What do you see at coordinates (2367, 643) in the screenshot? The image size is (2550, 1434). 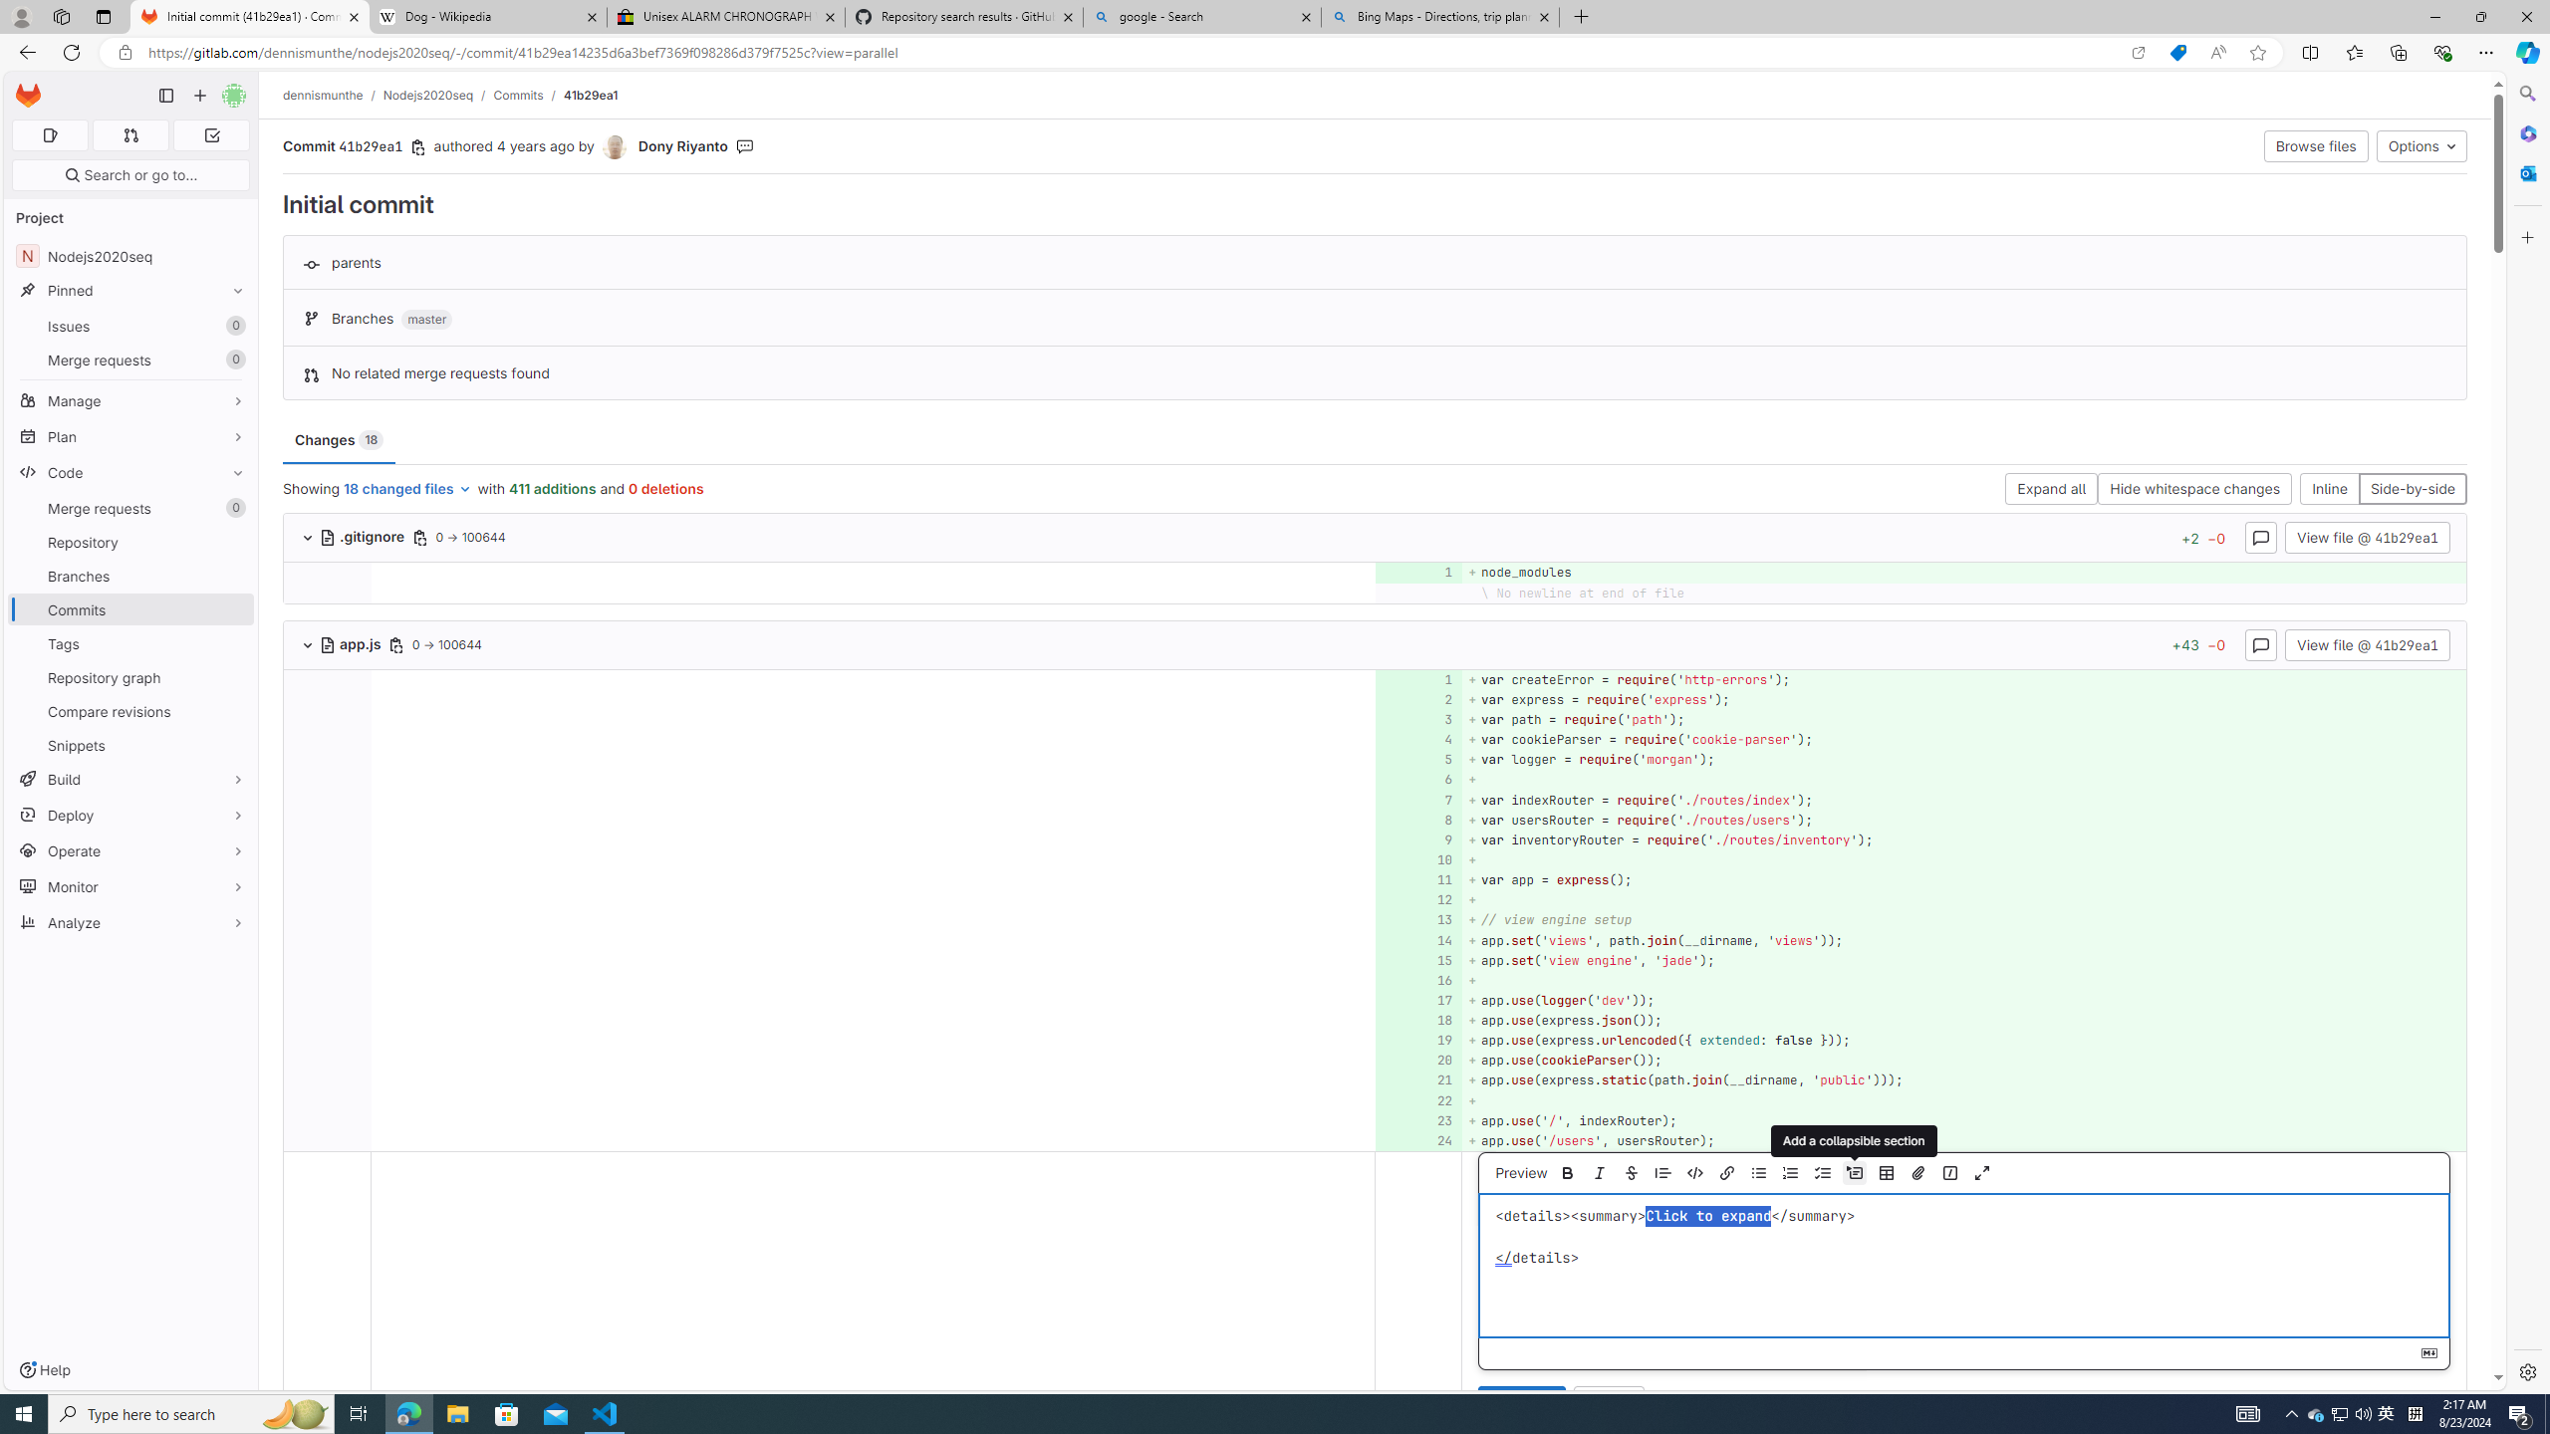 I see `View file @ 41b29ea1` at bounding box center [2367, 643].